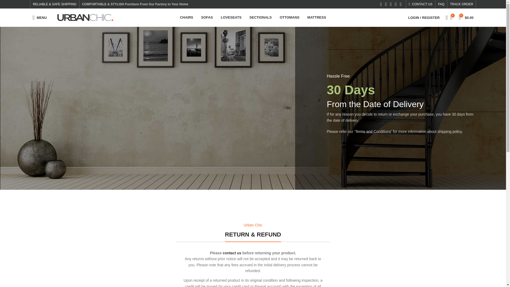  What do you see at coordinates (40, 18) in the screenshot?
I see `MENU` at bounding box center [40, 18].